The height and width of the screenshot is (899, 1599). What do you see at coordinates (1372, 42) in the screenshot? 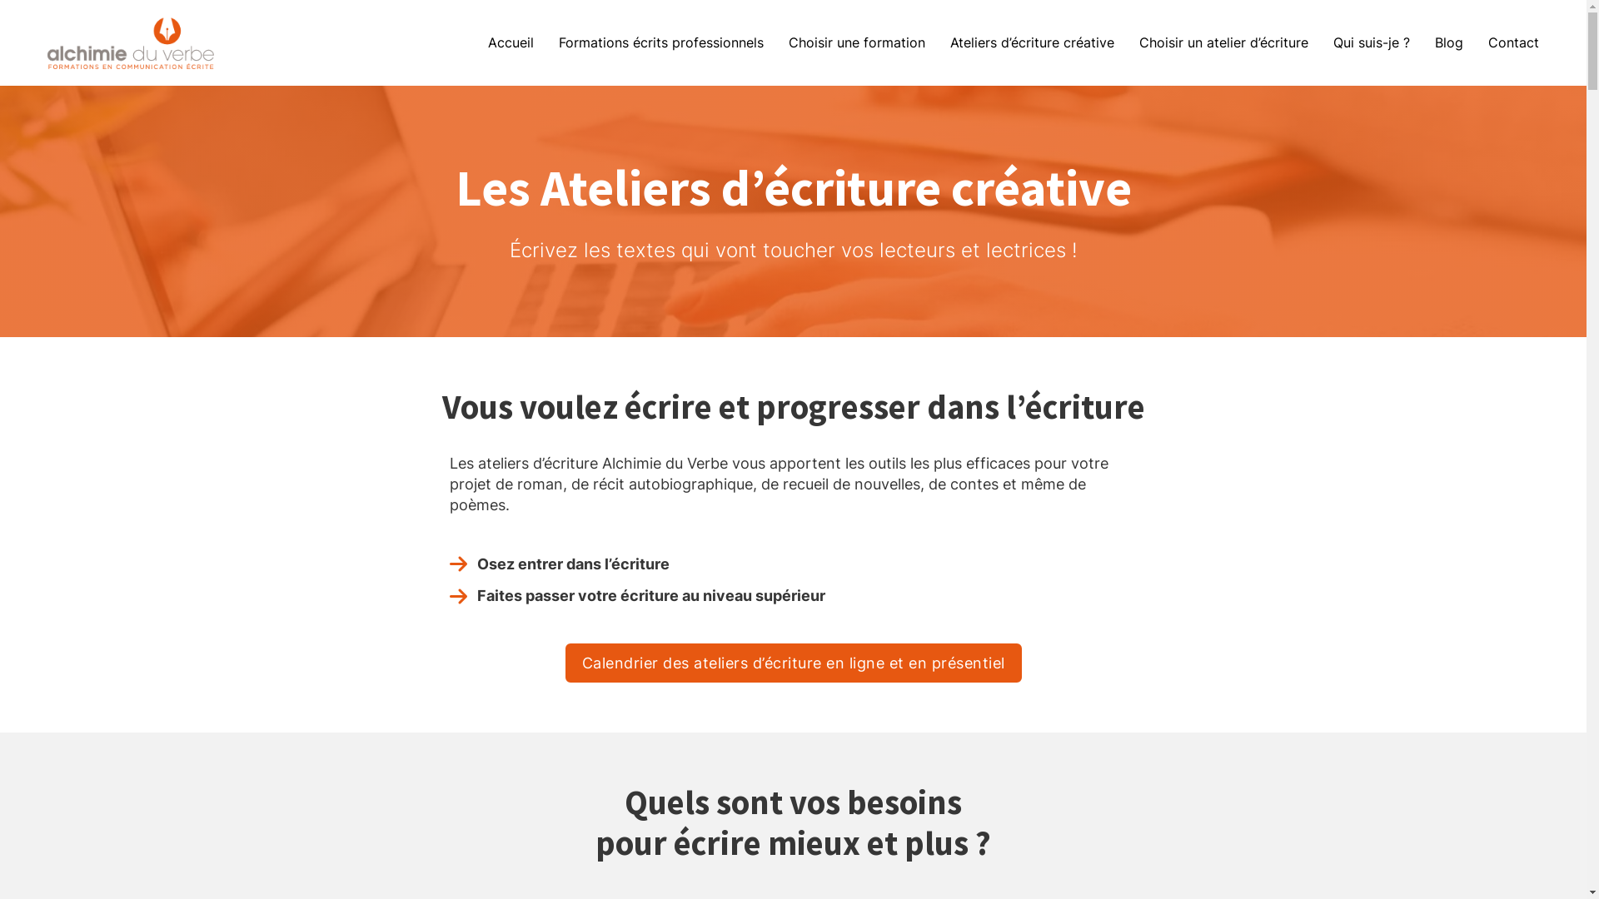
I see `Qui suis-je ?` at bounding box center [1372, 42].